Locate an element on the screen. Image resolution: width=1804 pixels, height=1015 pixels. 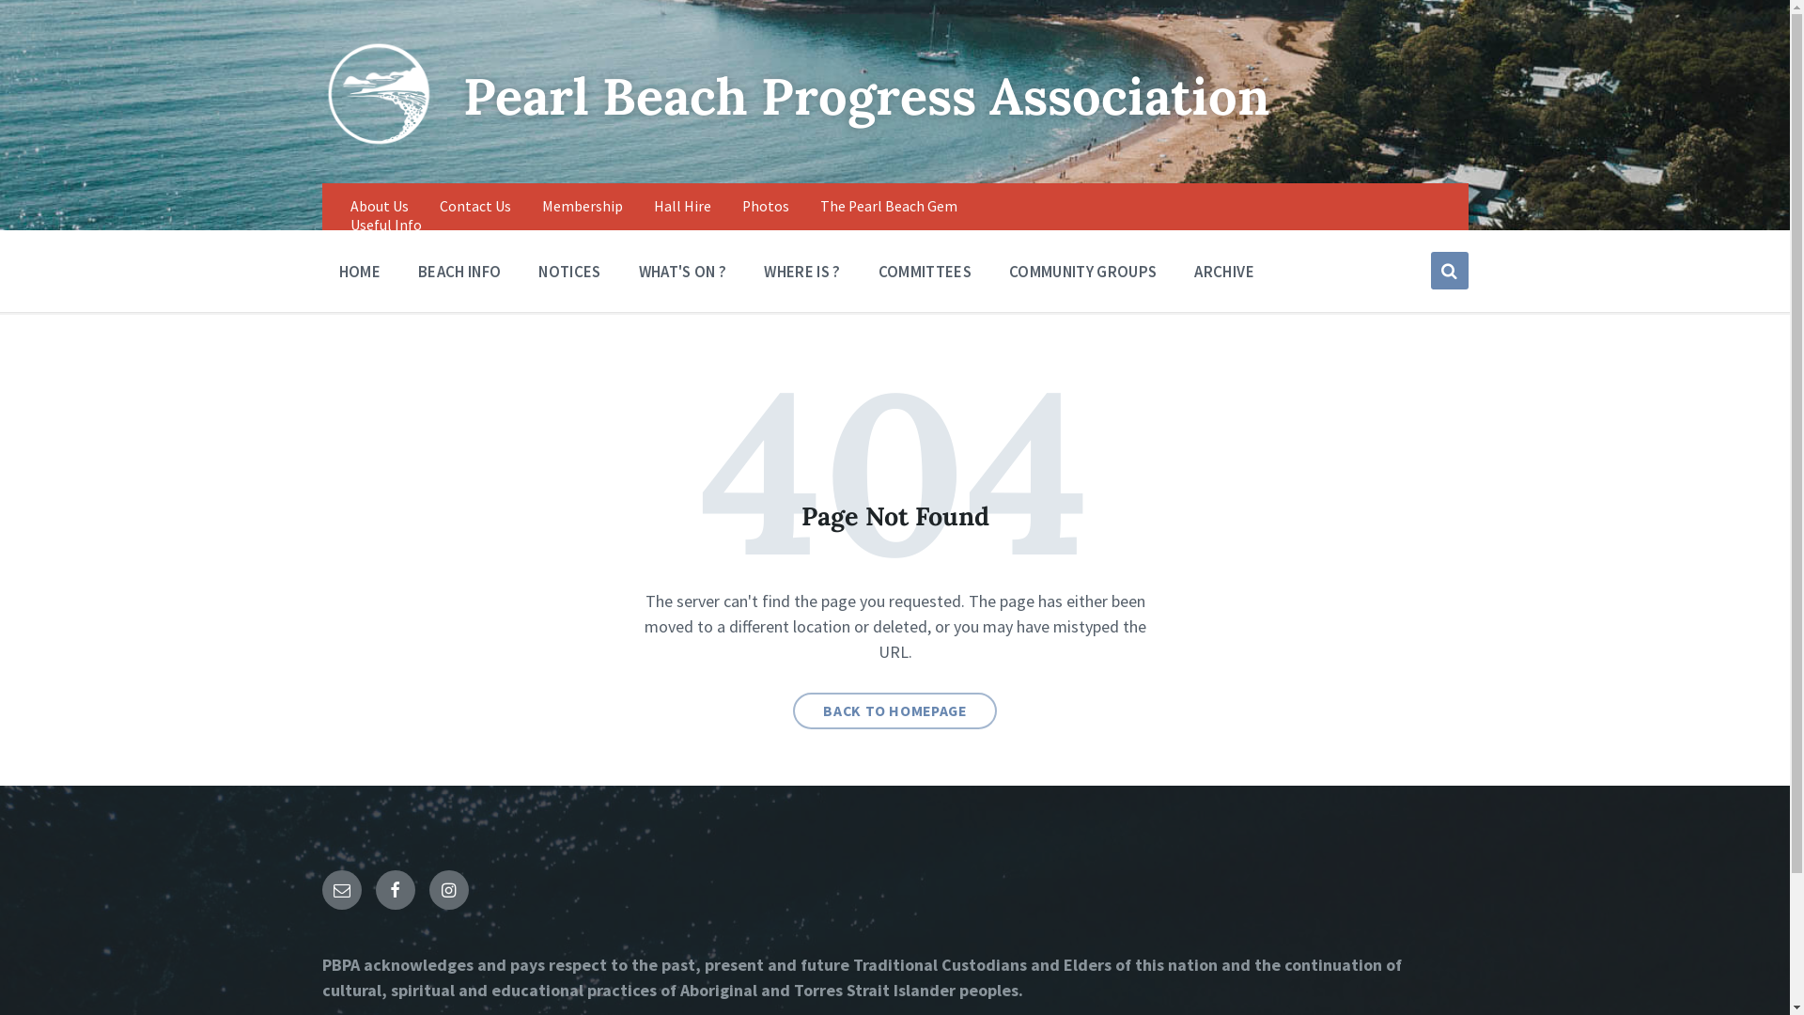
WHAT'S ON ? is located at coordinates (683, 270).